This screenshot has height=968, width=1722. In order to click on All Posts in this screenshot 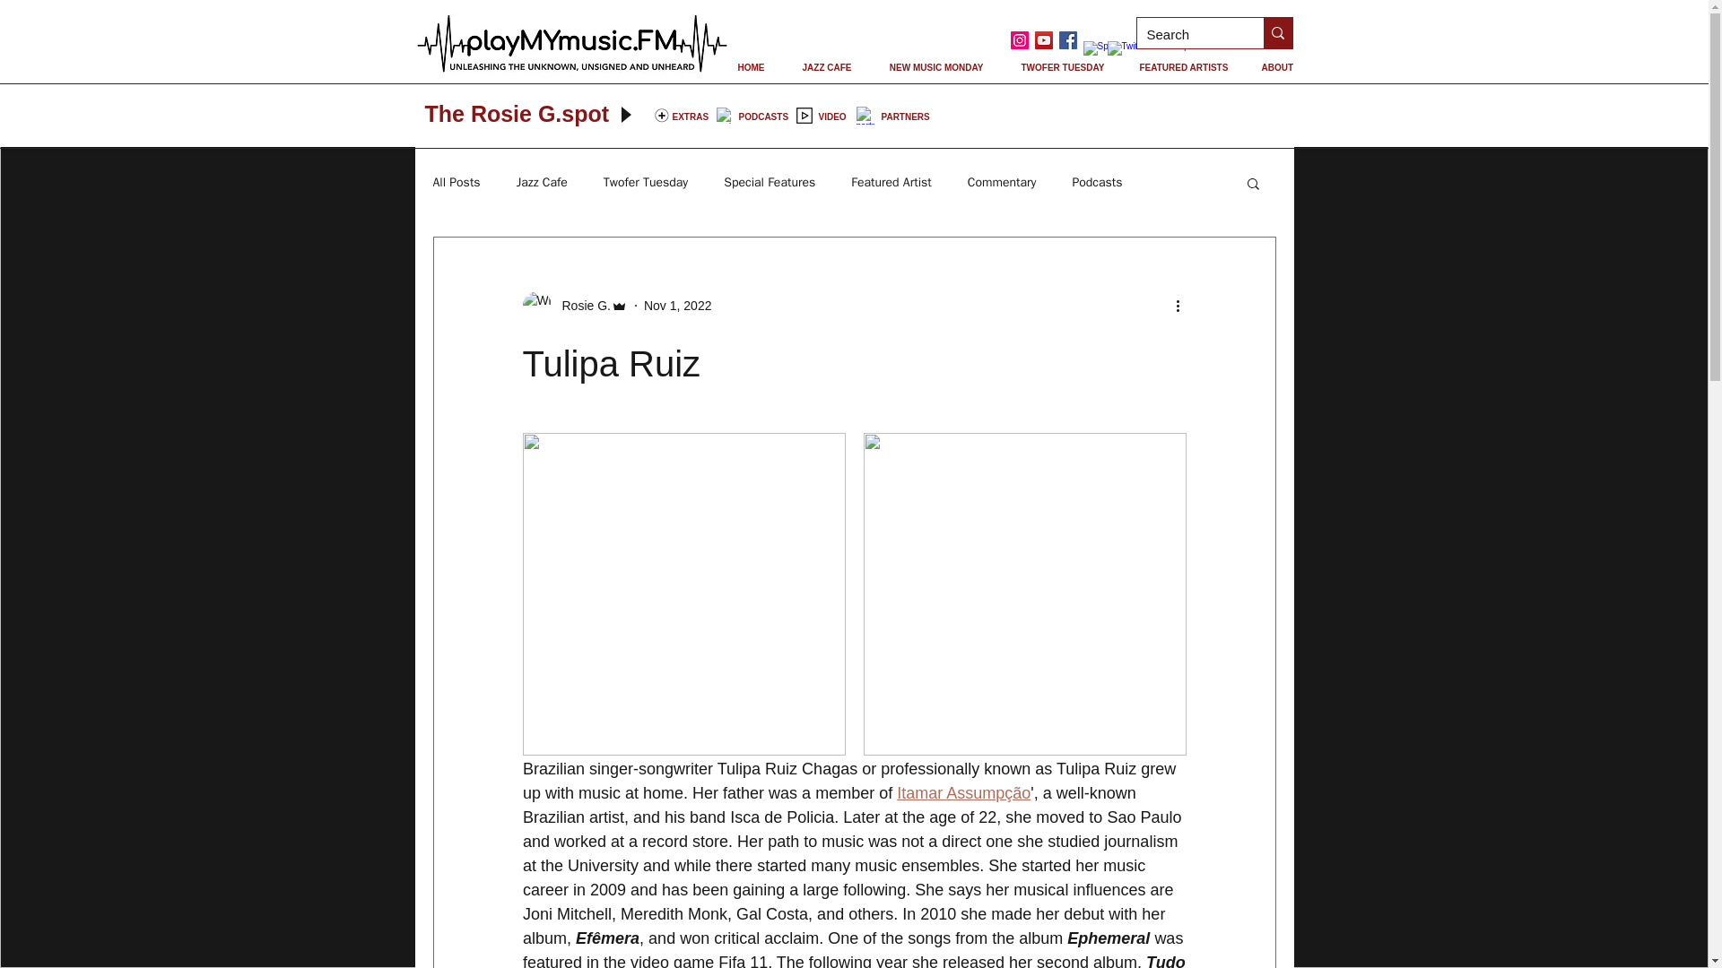, I will do `click(456, 183)`.